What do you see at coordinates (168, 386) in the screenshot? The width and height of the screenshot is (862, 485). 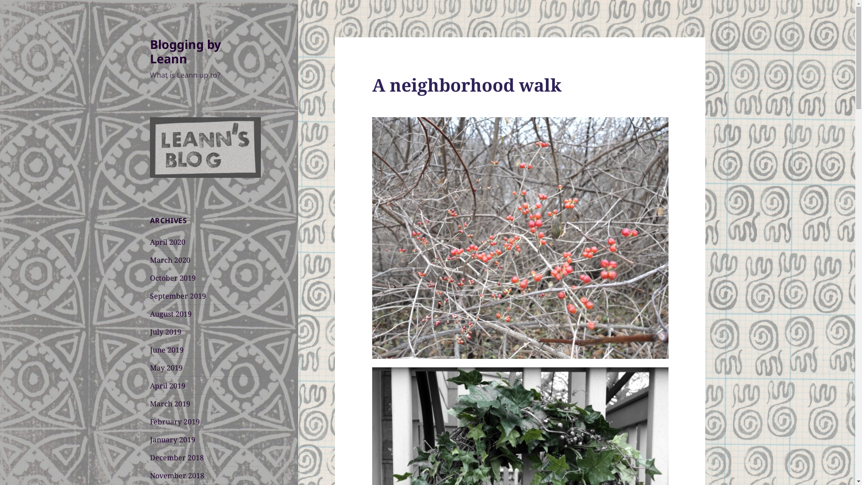 I see `April 2019` at bounding box center [168, 386].